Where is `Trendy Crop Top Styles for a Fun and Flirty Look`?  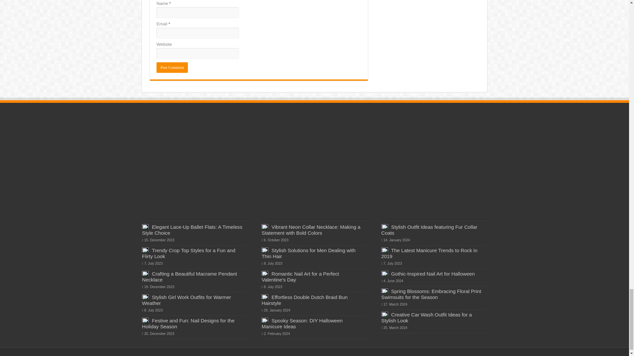 Trendy Crop Top Styles for a Fun and Flirty Look is located at coordinates (189, 253).